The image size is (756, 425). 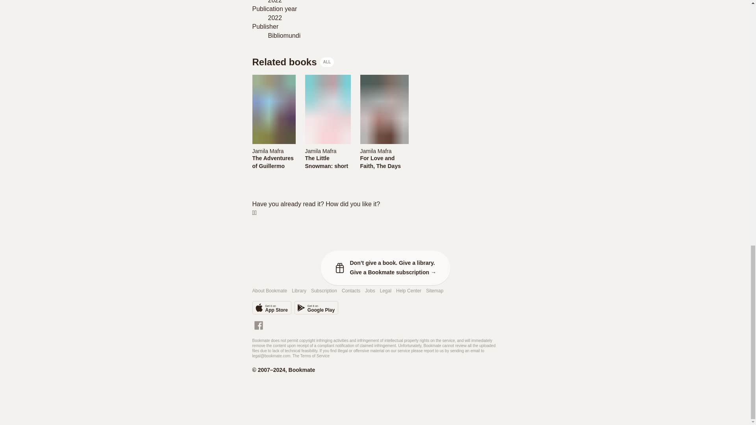 What do you see at coordinates (273, 150) in the screenshot?
I see `Jamila Mafra` at bounding box center [273, 150].